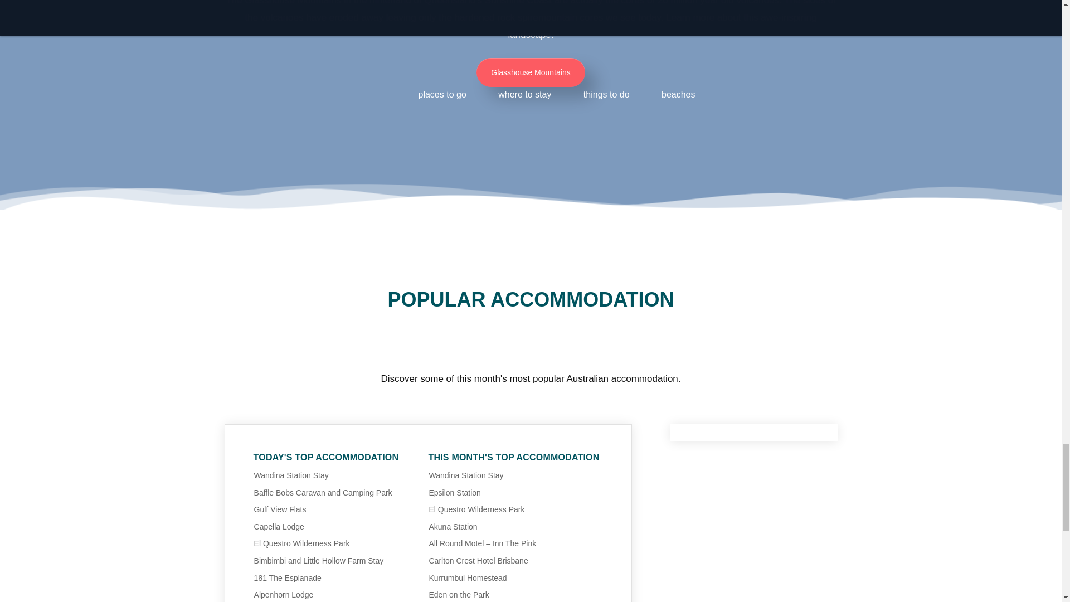  Describe the element at coordinates (530, 72) in the screenshot. I see `Glasshouse Mountains` at that location.